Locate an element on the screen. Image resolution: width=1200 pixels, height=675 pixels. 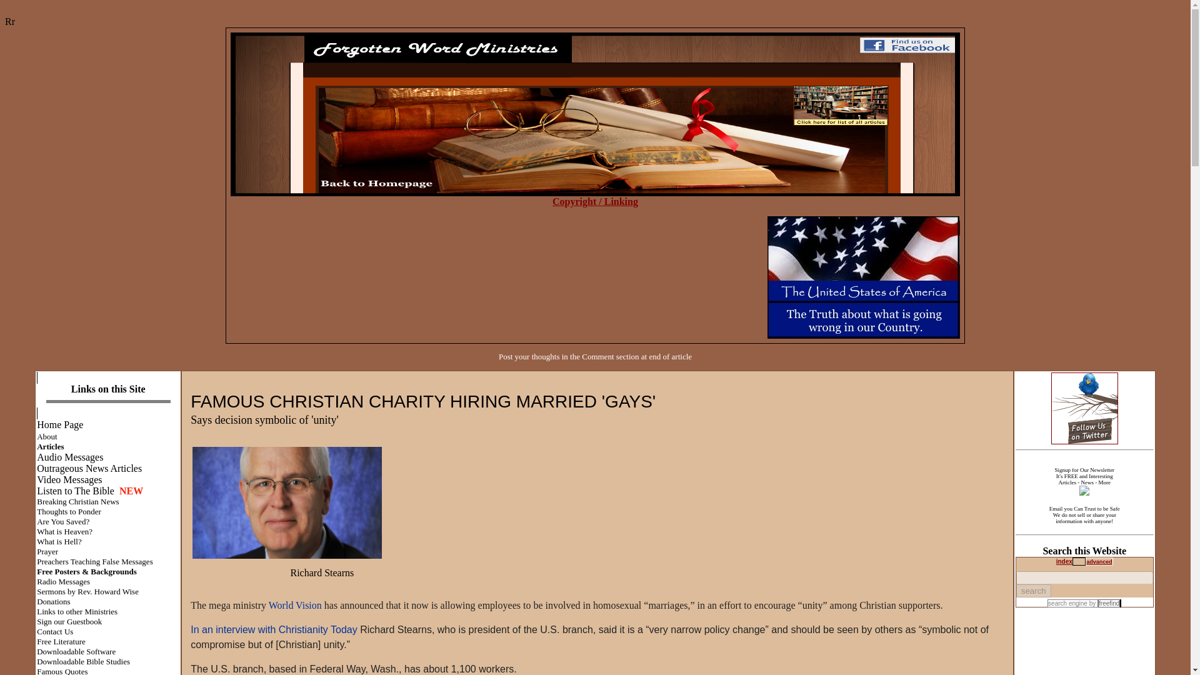
Sign our Guestbook is located at coordinates (69, 621).